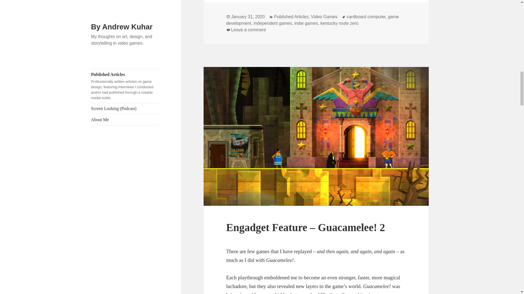 The image size is (524, 294). What do you see at coordinates (366, 17) in the screenshot?
I see `cardboard computer` at bounding box center [366, 17].